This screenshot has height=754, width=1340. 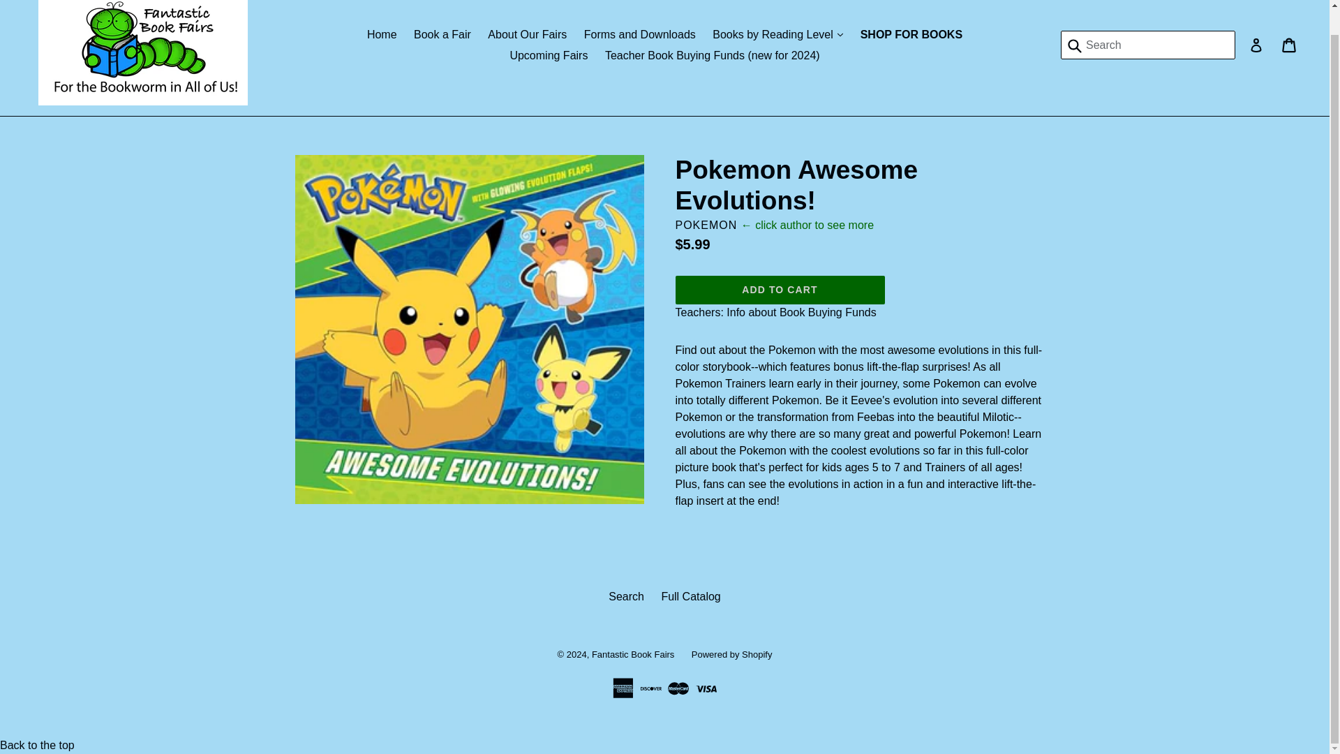 What do you see at coordinates (442, 34) in the screenshot?
I see `Book a Fair` at bounding box center [442, 34].